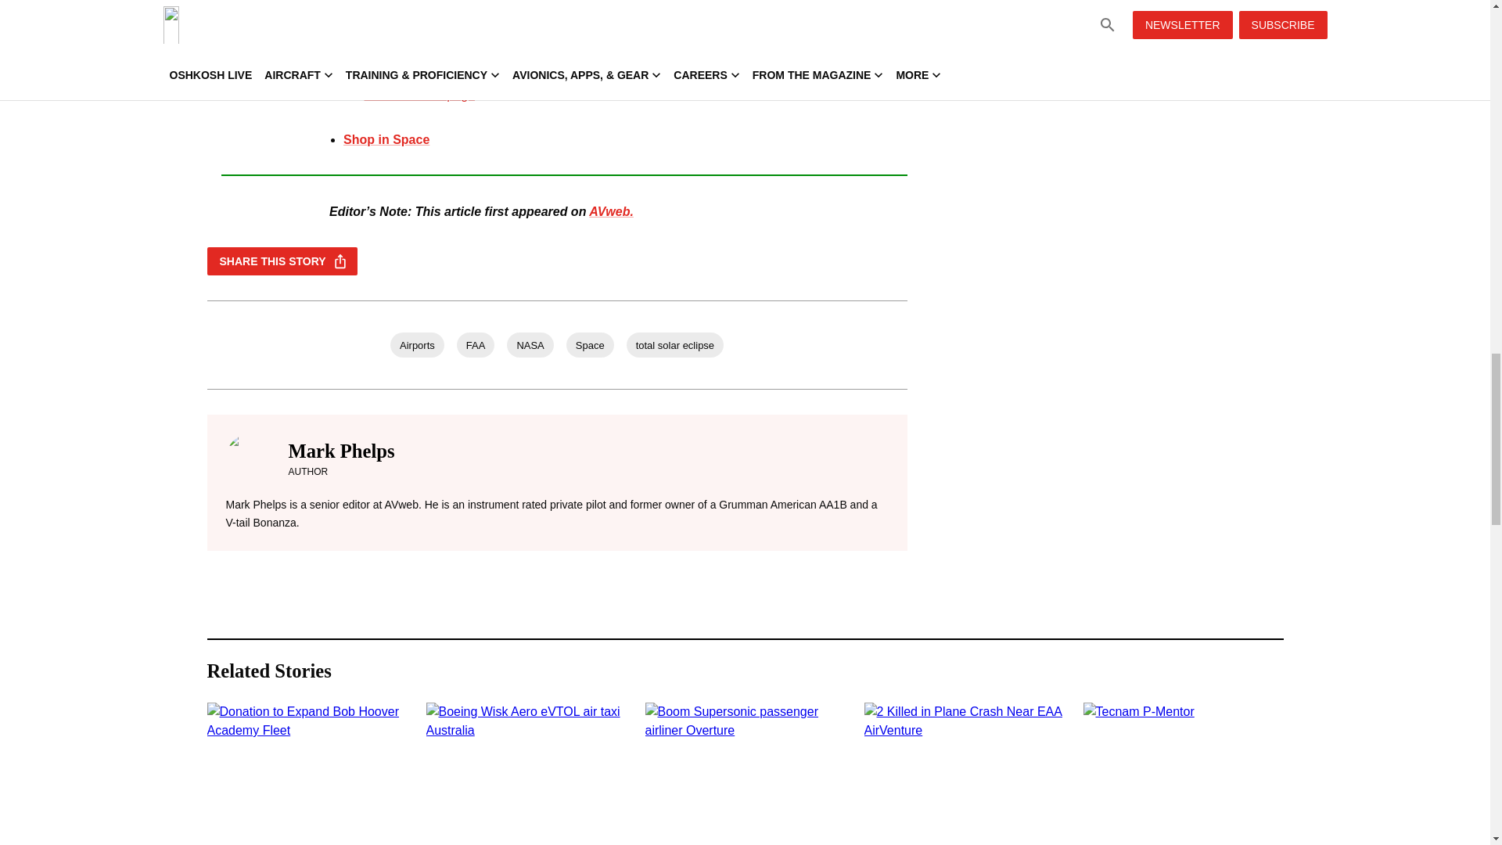  Describe the element at coordinates (590, 344) in the screenshot. I see `Space` at that location.